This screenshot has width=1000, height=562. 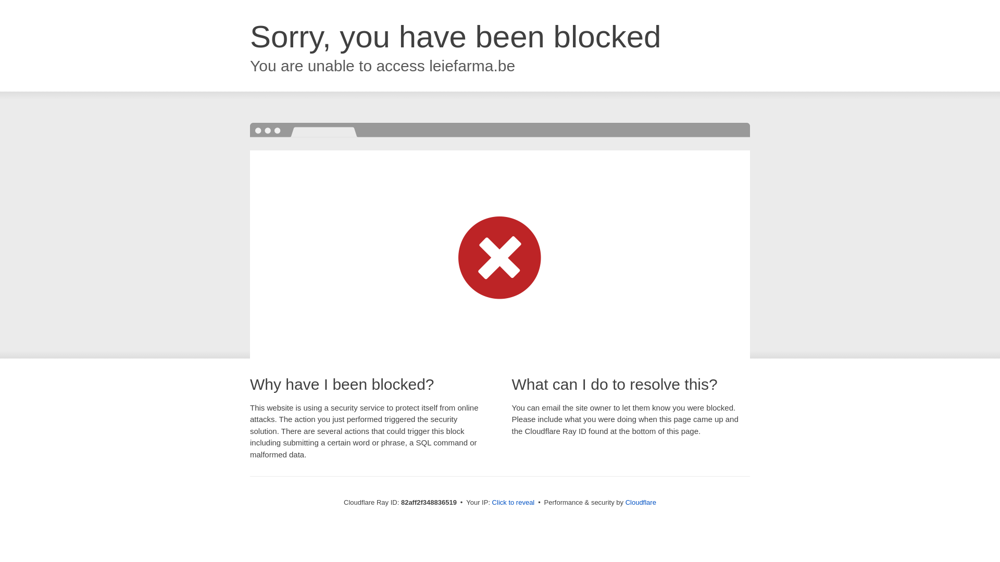 I want to click on Cloudflare, so click(x=641, y=503).